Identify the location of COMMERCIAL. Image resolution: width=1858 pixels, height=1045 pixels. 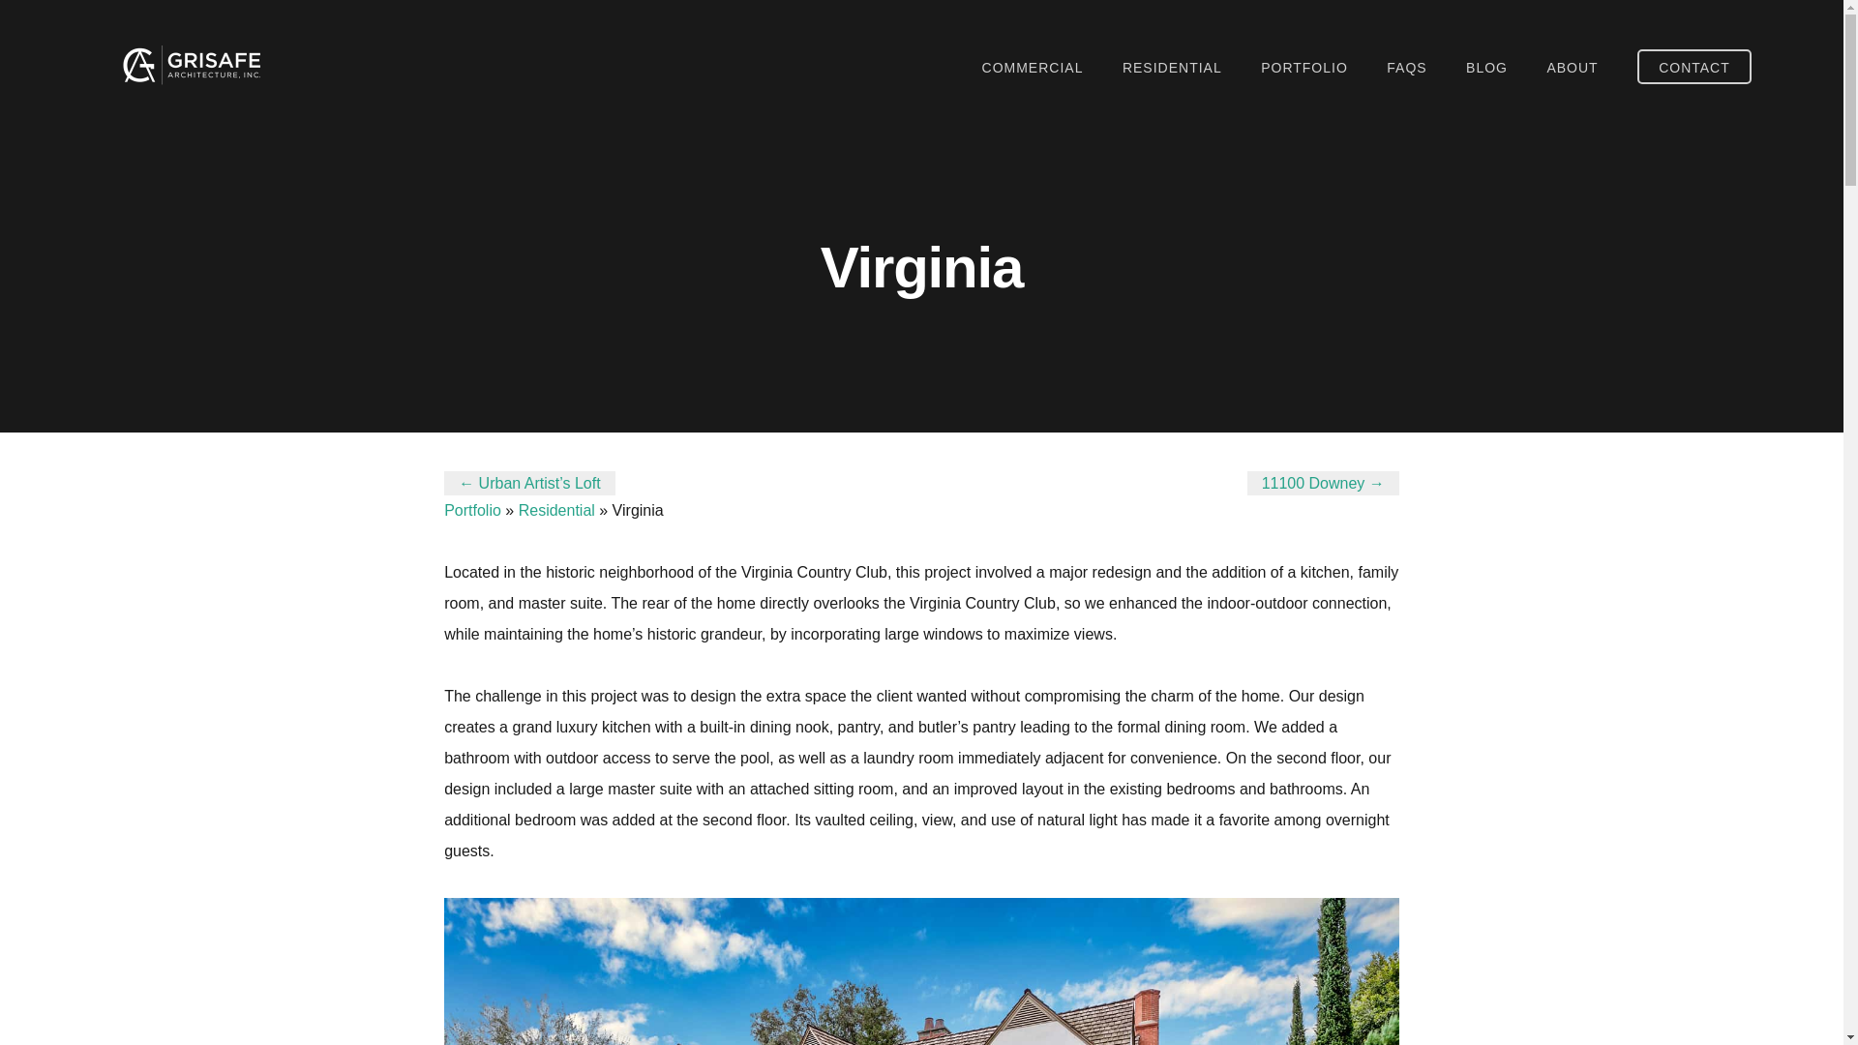
(1033, 68).